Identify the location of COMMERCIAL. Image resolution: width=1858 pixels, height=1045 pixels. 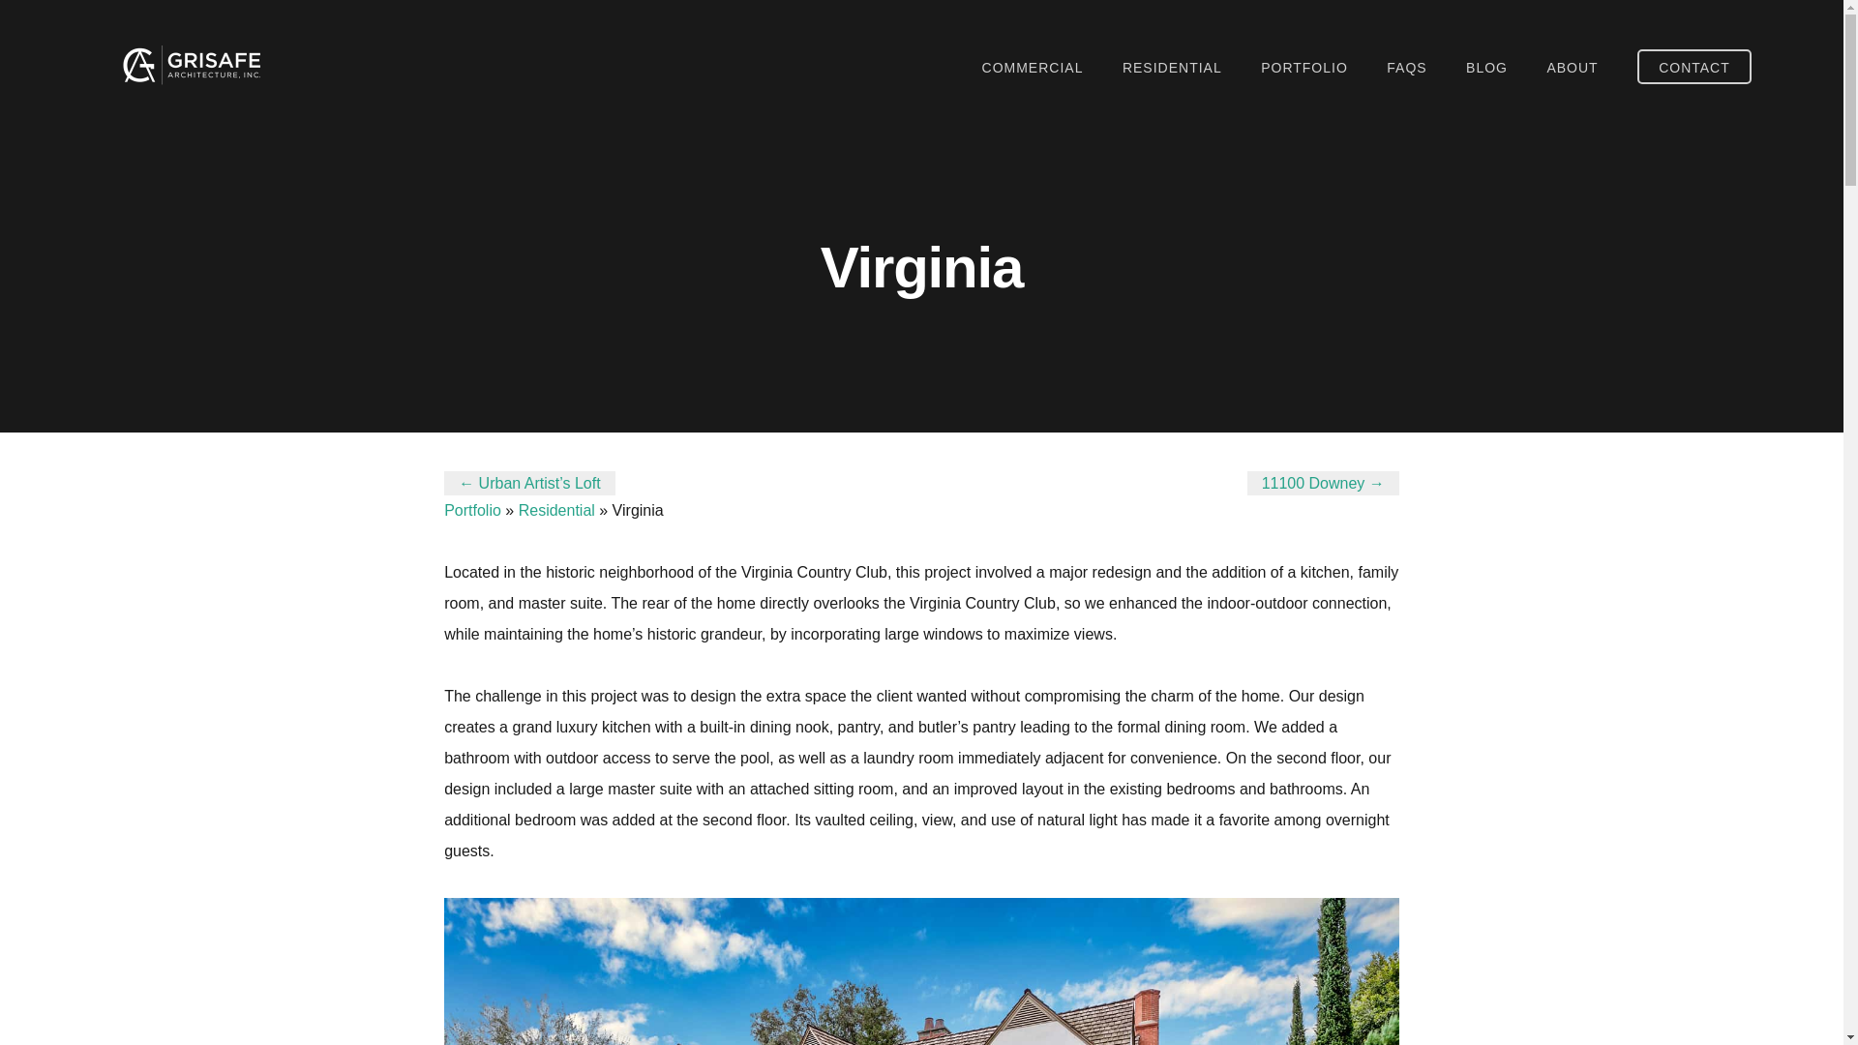
(1033, 68).